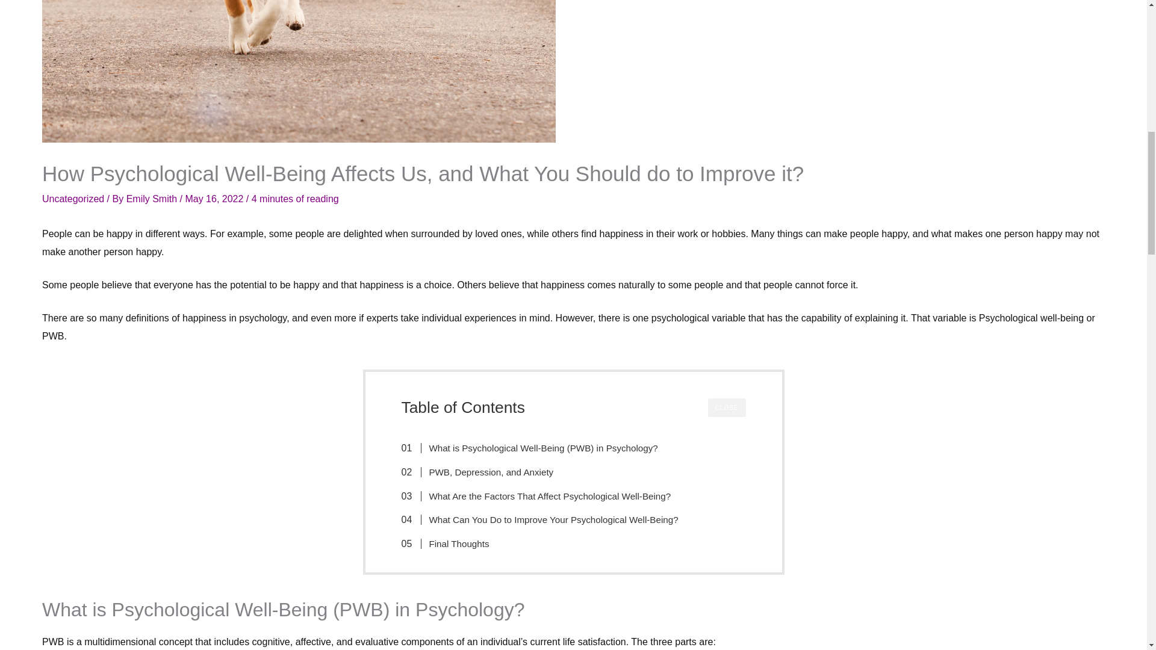 This screenshot has width=1156, height=650. What do you see at coordinates (542, 497) in the screenshot?
I see `What Are the Factors That Affect Psychological Well-Being?` at bounding box center [542, 497].